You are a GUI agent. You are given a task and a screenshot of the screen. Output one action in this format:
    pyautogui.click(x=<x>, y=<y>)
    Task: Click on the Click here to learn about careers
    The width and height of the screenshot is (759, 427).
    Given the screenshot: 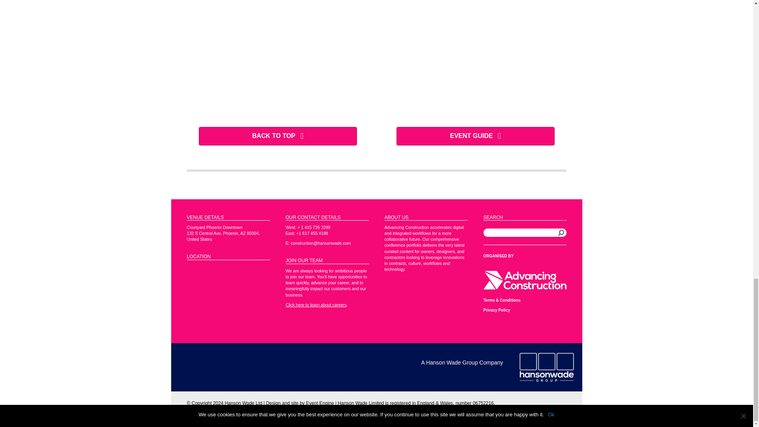 What is the action you would take?
    pyautogui.click(x=315, y=304)
    